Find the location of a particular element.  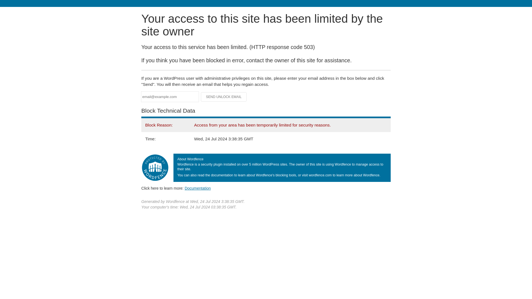

Documentation is located at coordinates (198, 188).